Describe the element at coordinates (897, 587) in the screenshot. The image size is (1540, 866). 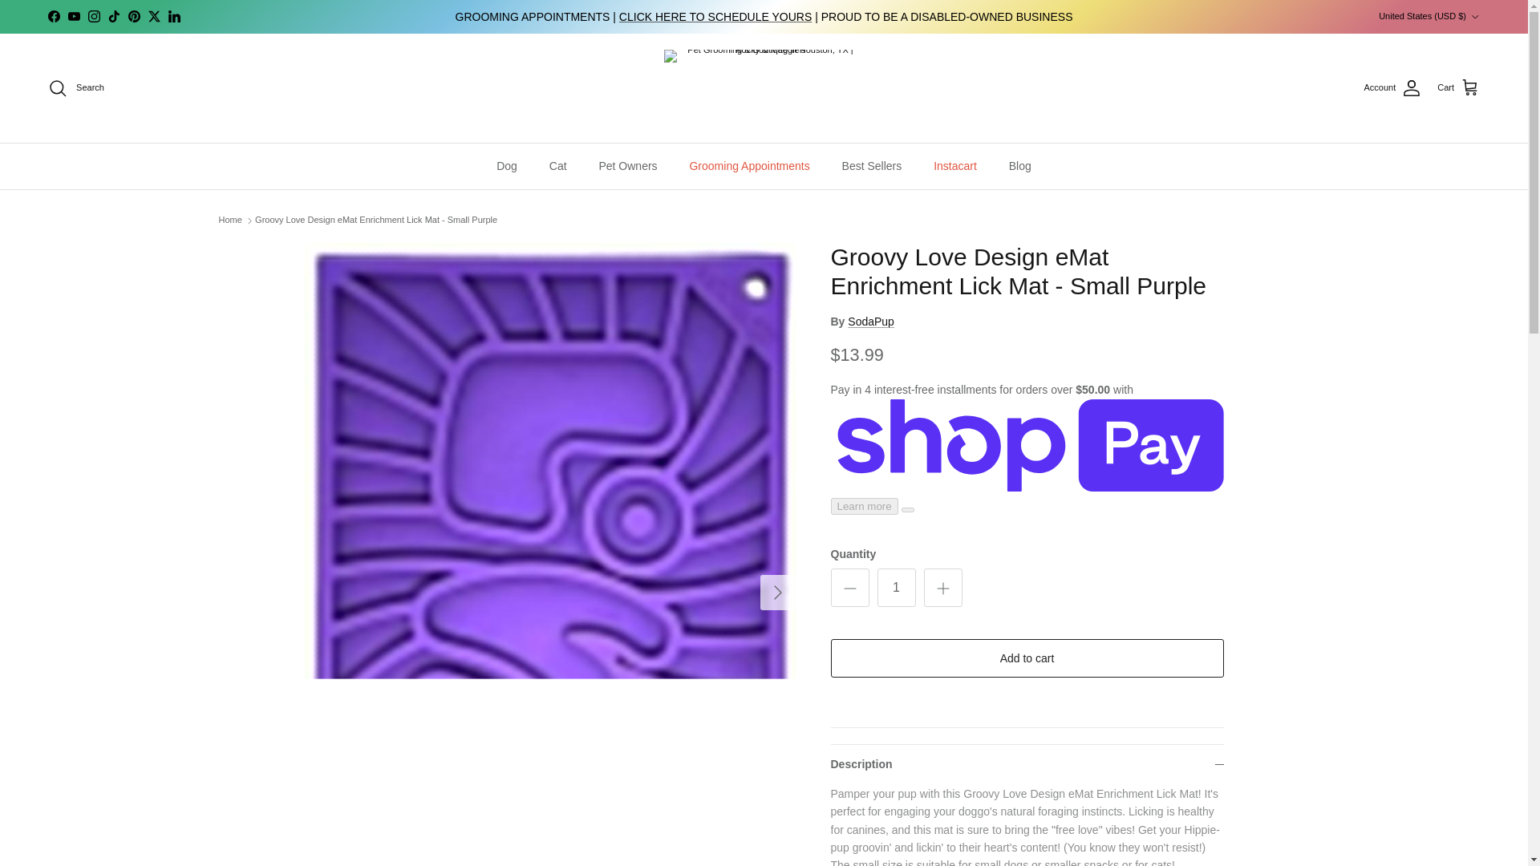
I see `1` at that location.